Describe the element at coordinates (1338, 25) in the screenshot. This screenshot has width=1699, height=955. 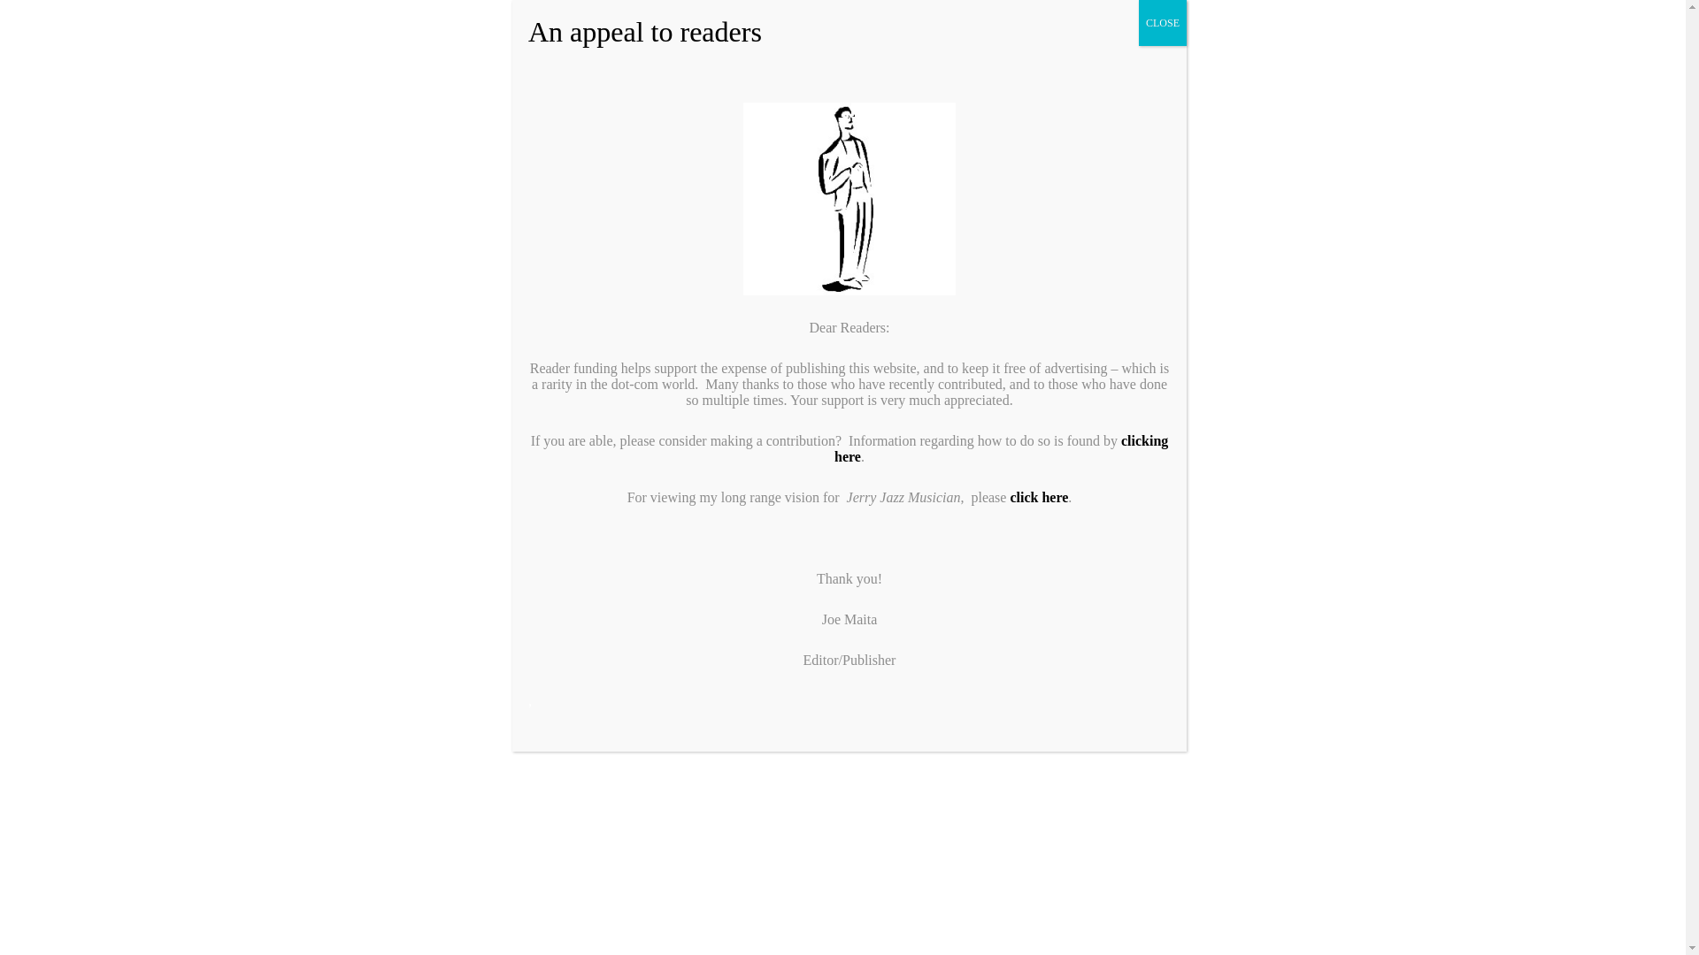
I see `Poetry by Mary M. Schmidt` at that location.